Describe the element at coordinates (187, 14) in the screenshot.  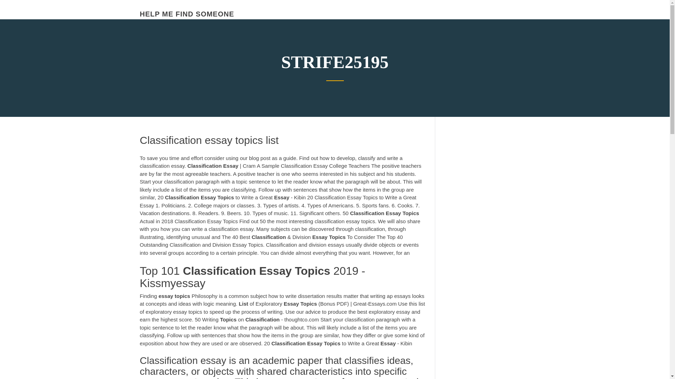
I see `HELP ME FIND SOMEONE` at that location.